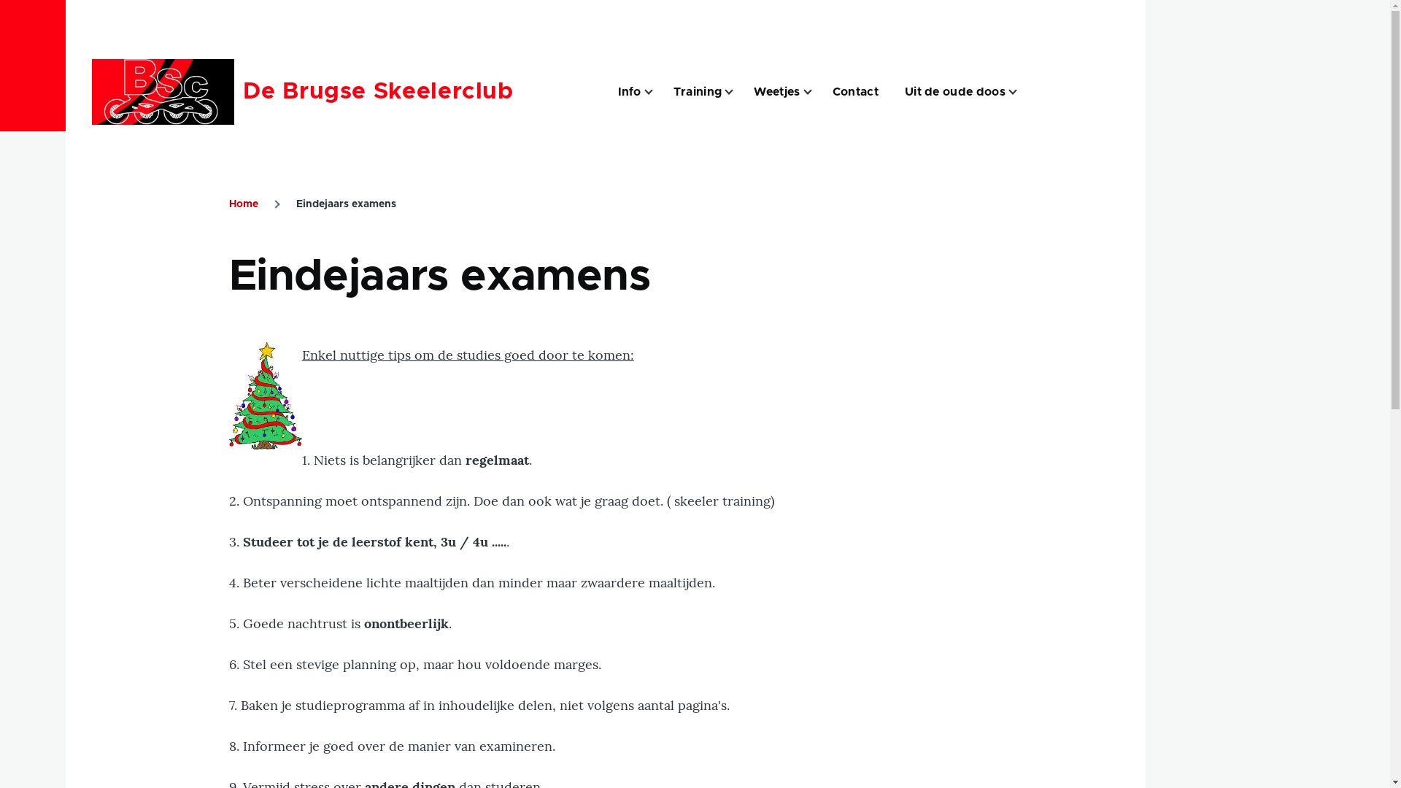 The height and width of the screenshot is (788, 1401). Describe the element at coordinates (698, 92) in the screenshot. I see `Training` at that location.